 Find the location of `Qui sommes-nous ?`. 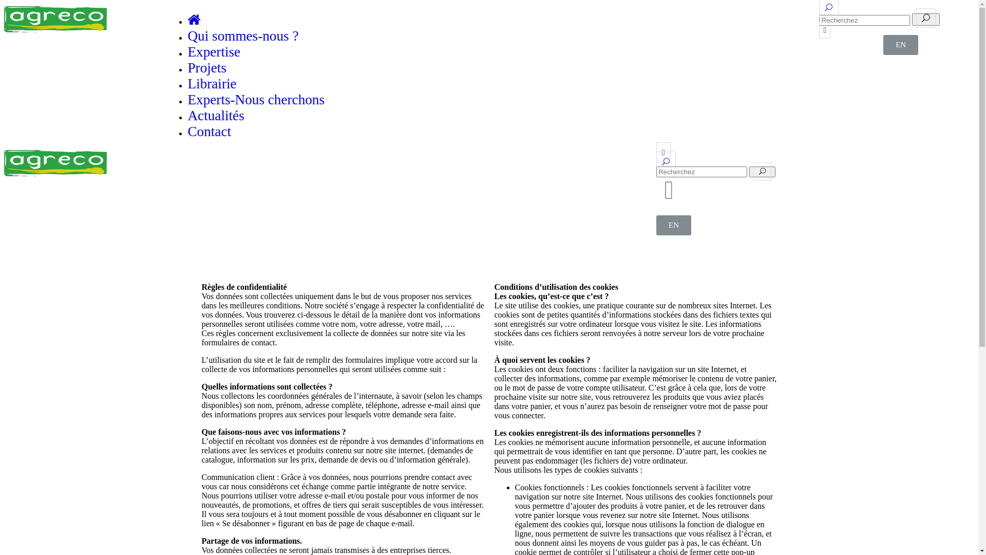

Qui sommes-nous ? is located at coordinates (243, 36).